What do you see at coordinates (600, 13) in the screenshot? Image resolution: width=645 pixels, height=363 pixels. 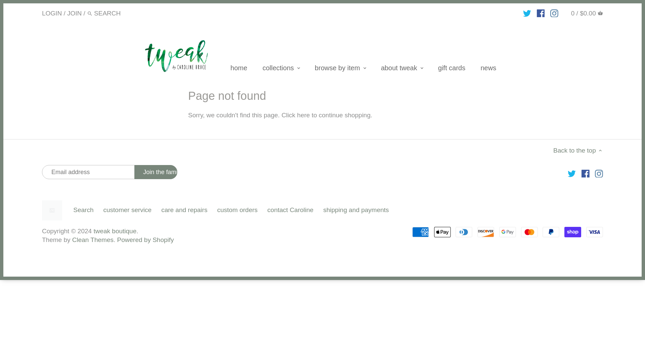 I see `CART` at bounding box center [600, 13].